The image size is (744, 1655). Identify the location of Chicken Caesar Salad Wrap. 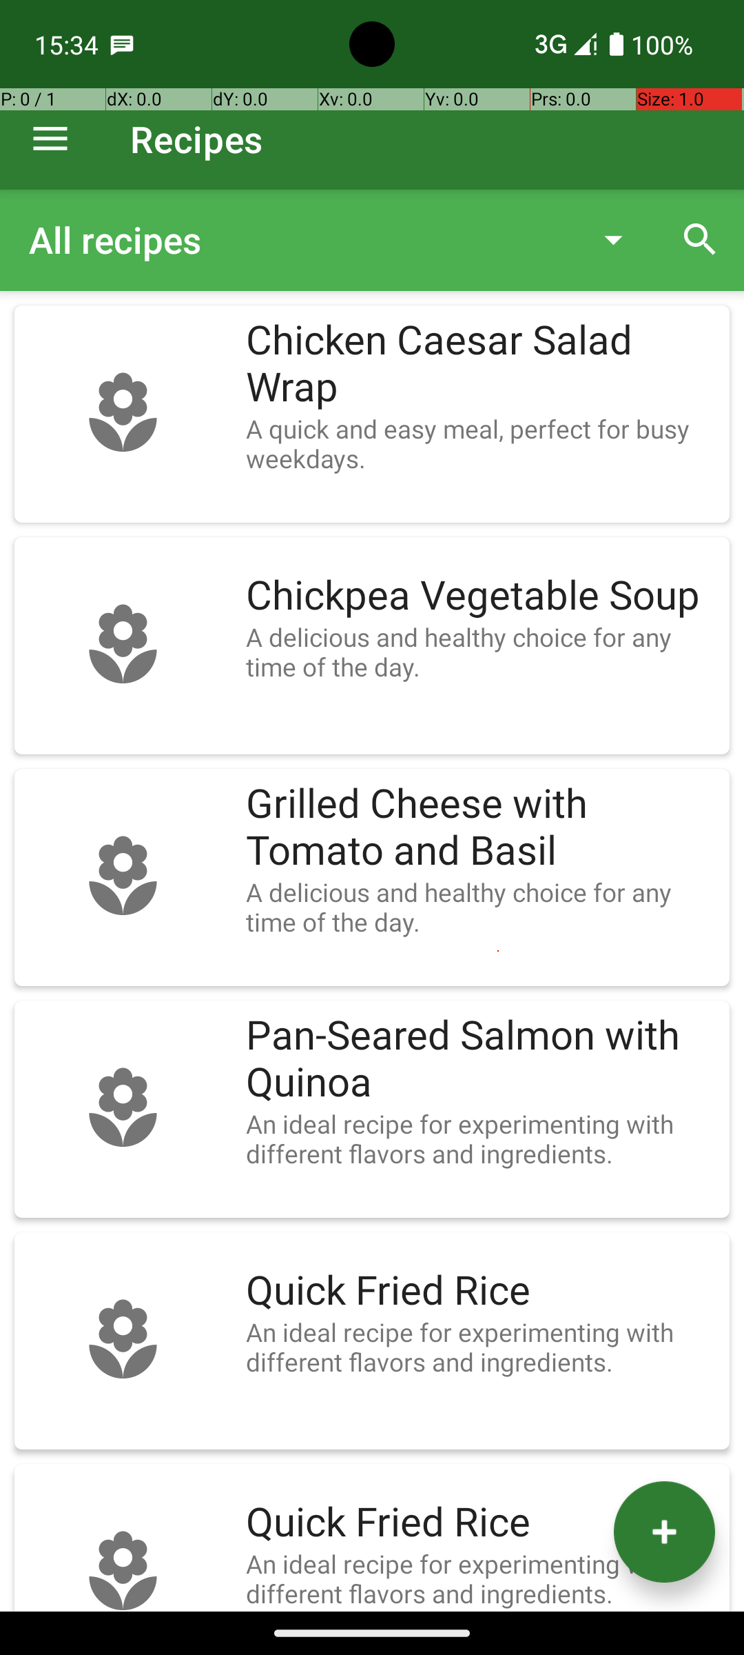
(481, 364).